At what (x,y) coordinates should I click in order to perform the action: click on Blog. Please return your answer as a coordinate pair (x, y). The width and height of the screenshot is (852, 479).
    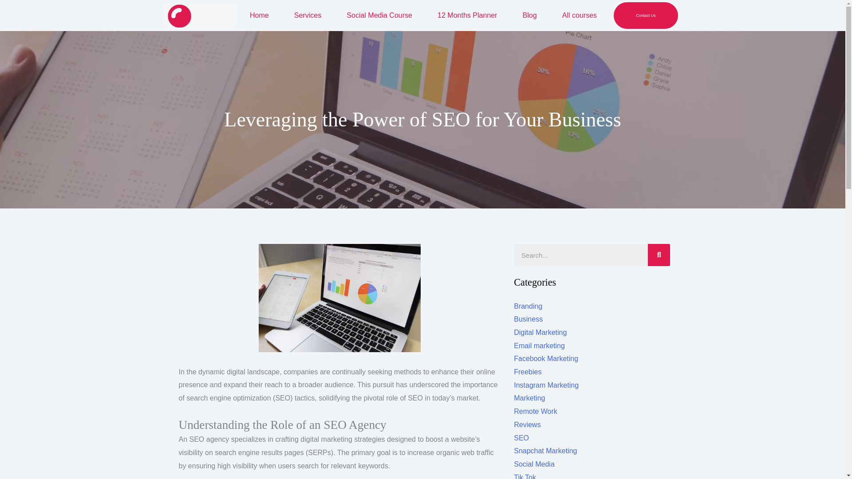
    Looking at the image, I should click on (529, 15).